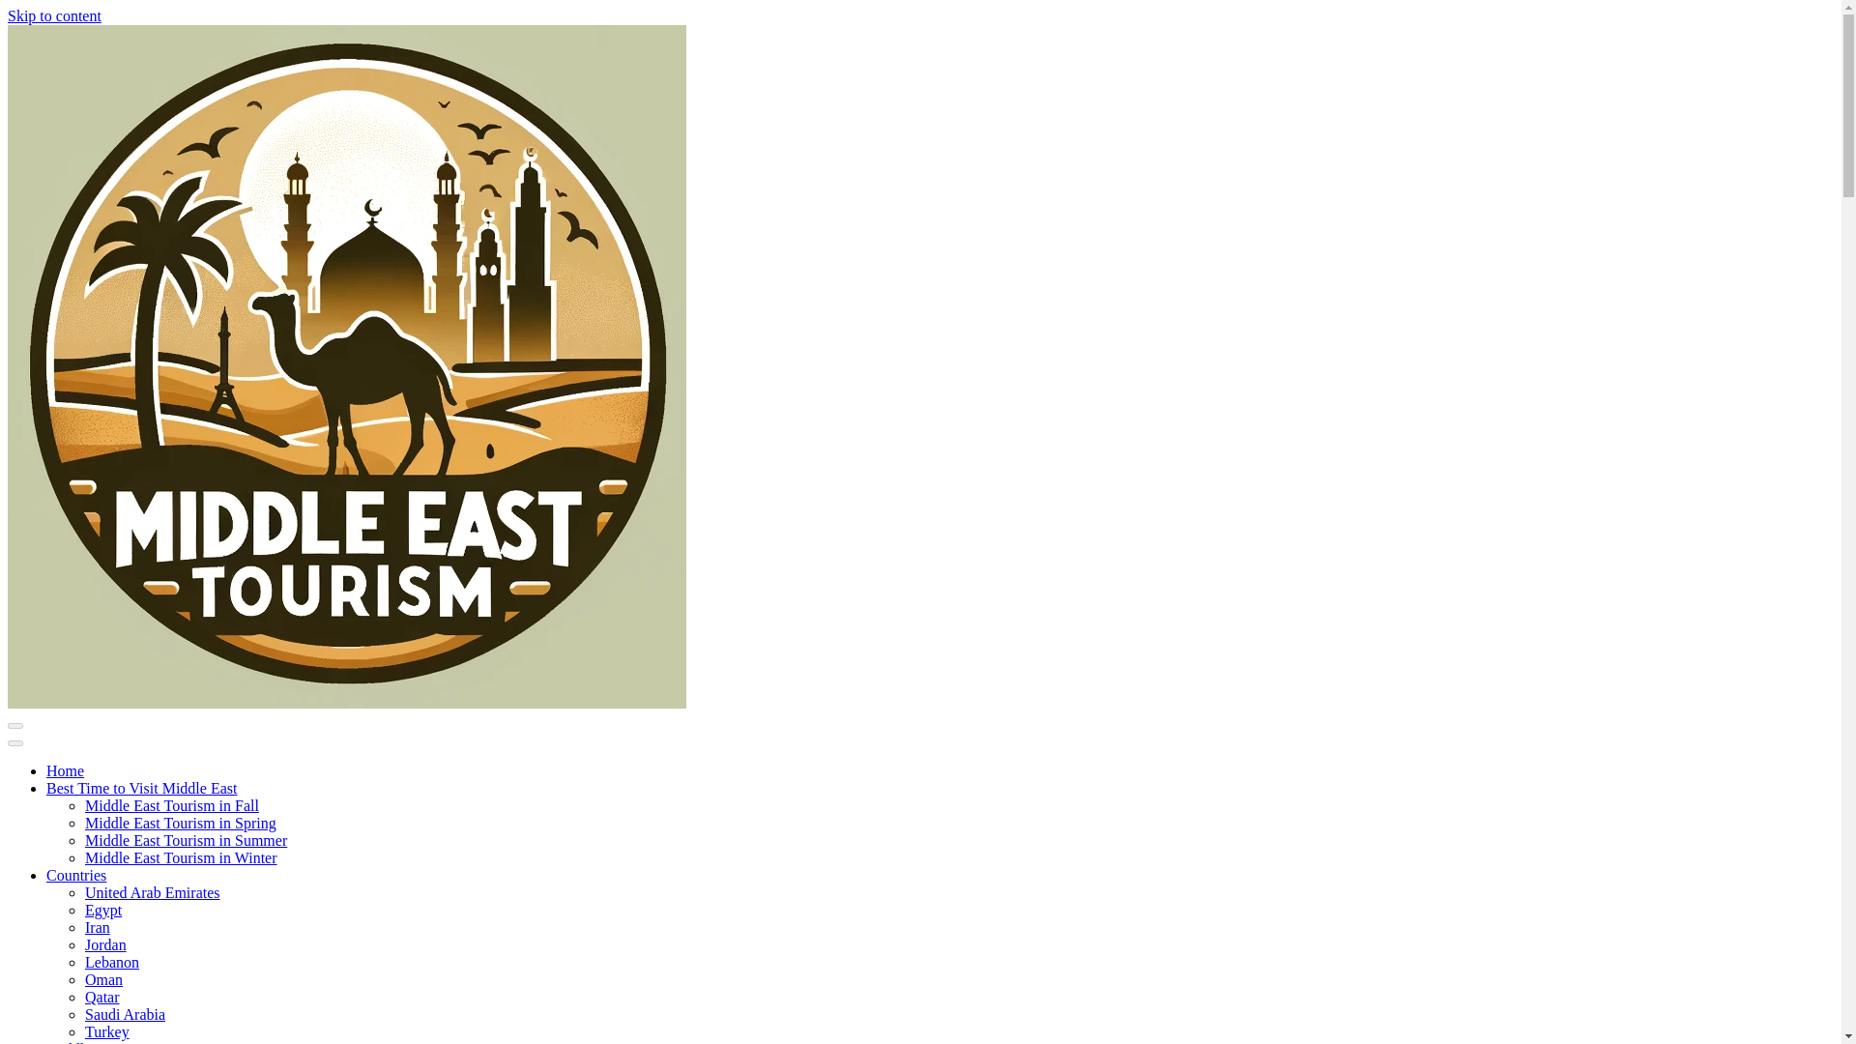 This screenshot has width=1856, height=1044. I want to click on Lebanon, so click(112, 963).